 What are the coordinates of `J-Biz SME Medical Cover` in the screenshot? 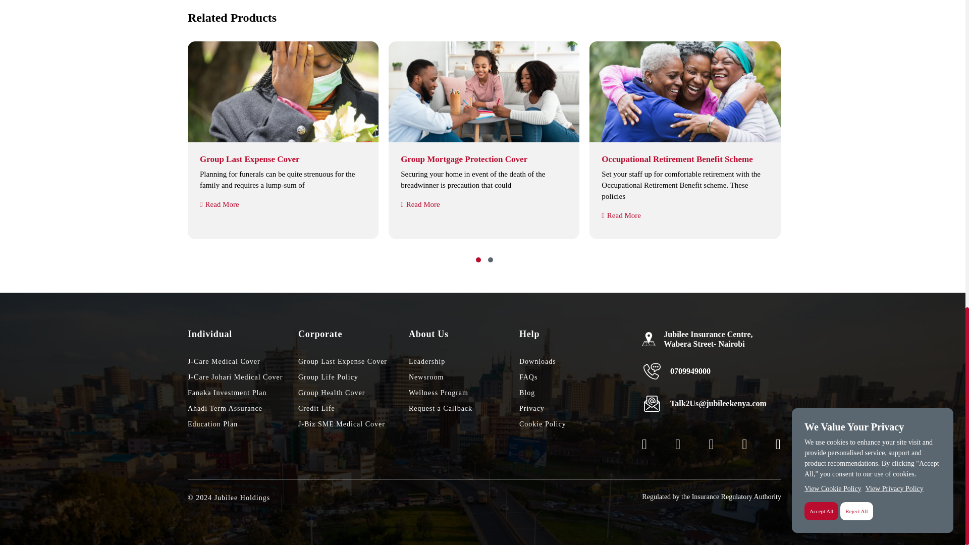 It's located at (353, 424).